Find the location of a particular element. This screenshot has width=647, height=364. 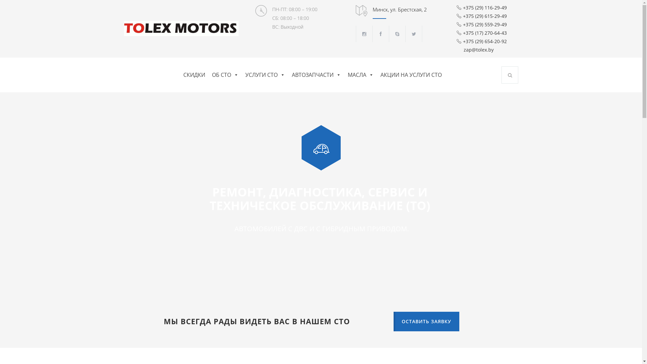

zap@tolex.by is located at coordinates (487, 50).